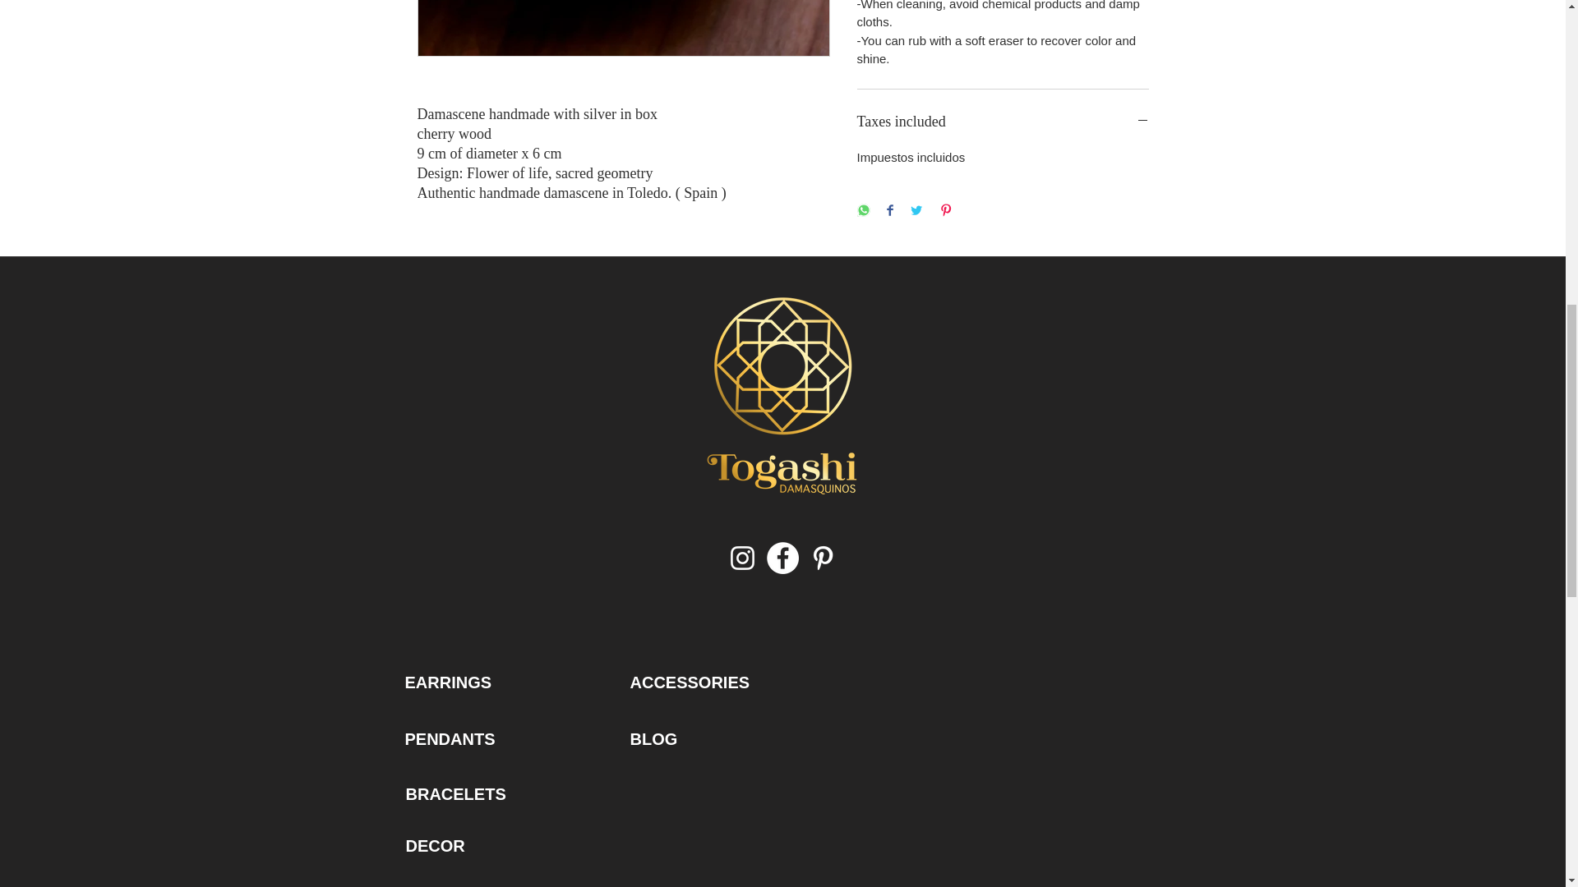  Describe the element at coordinates (690, 682) in the screenshot. I see `ACCESSORIES` at that location.